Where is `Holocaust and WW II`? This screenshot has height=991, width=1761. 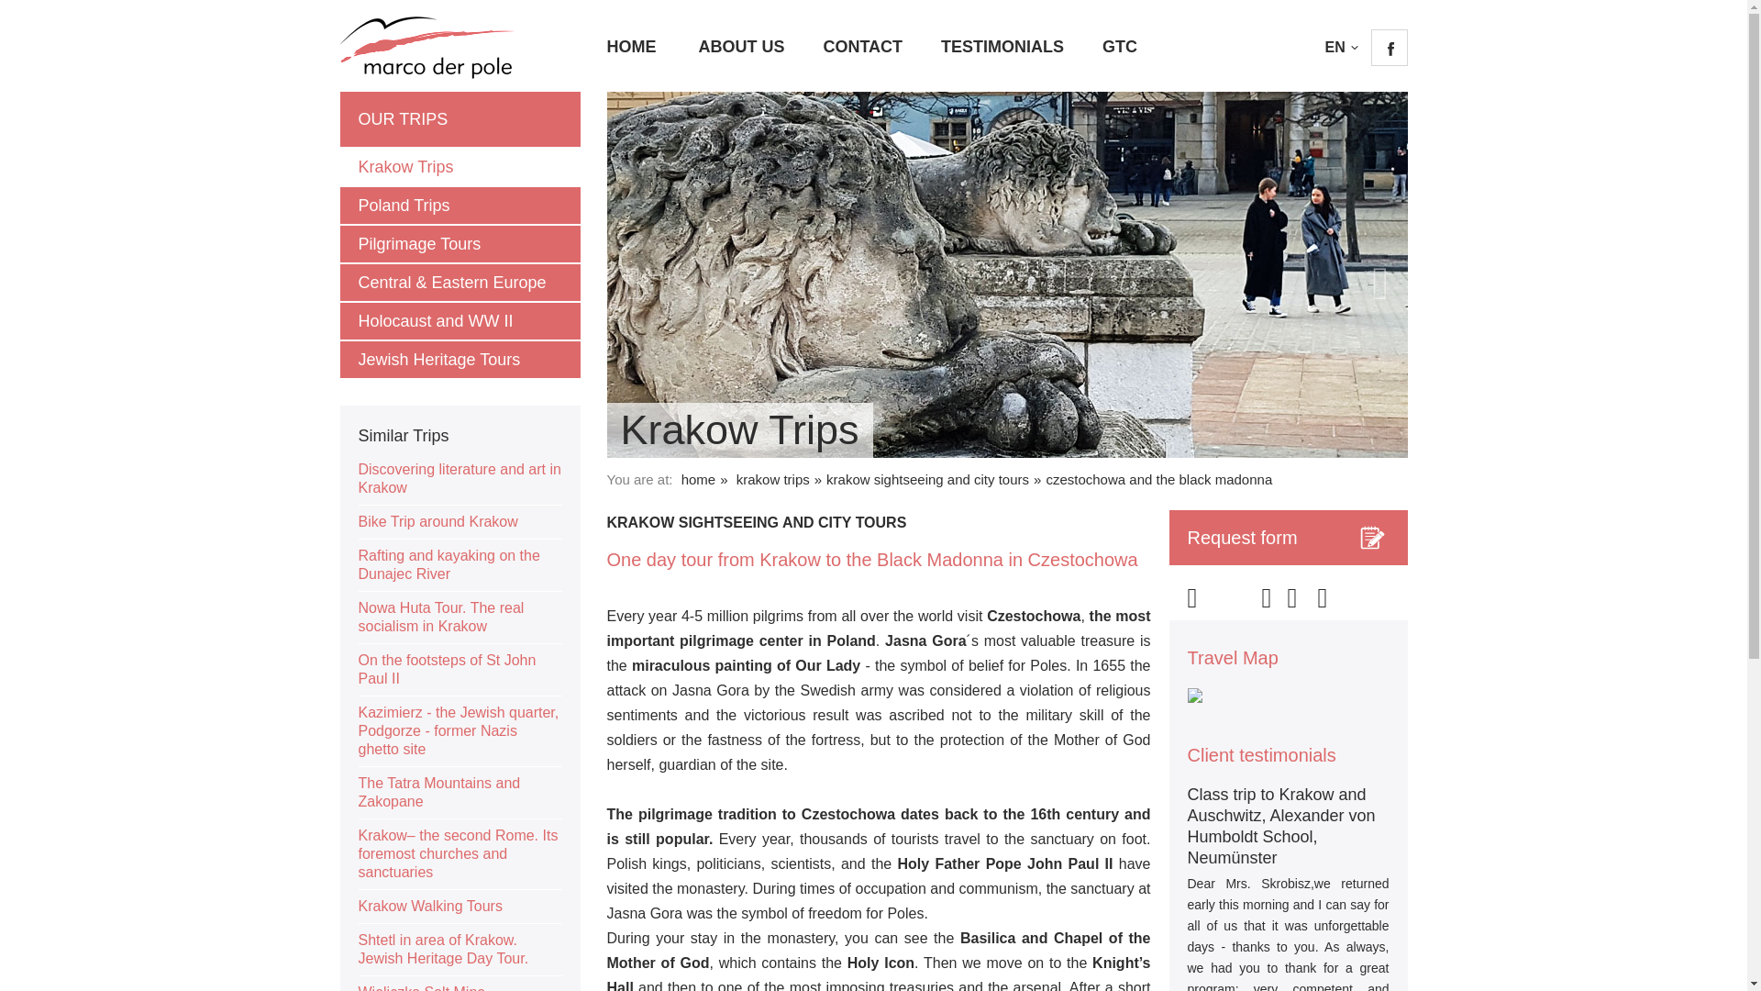
Holocaust and WW II is located at coordinates (459, 321).